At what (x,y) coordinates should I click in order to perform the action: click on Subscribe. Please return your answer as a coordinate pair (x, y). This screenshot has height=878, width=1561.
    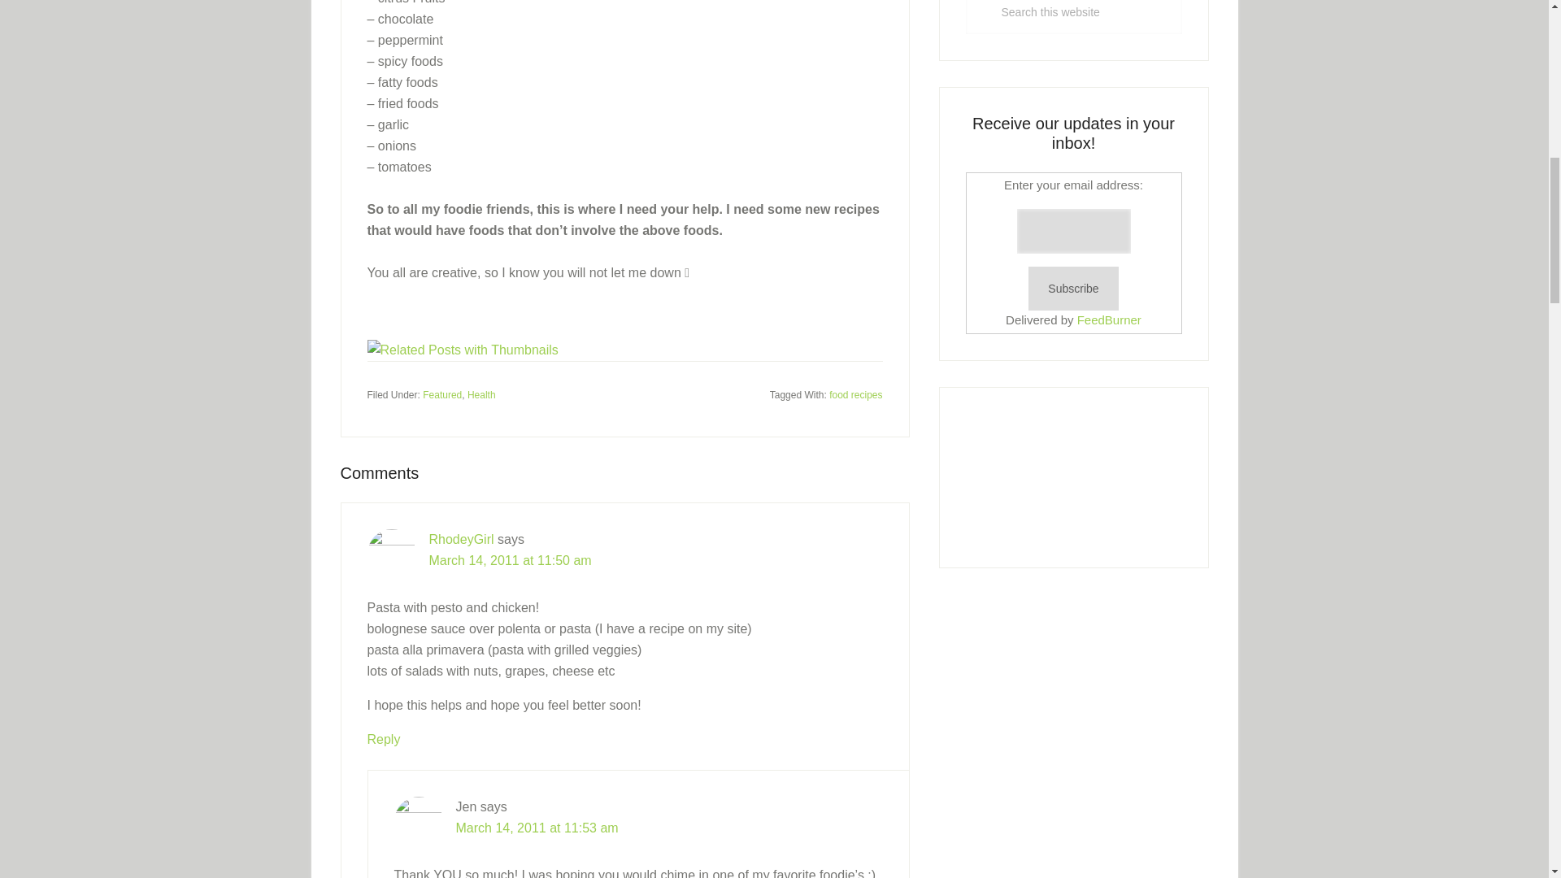
    Looking at the image, I should click on (1073, 289).